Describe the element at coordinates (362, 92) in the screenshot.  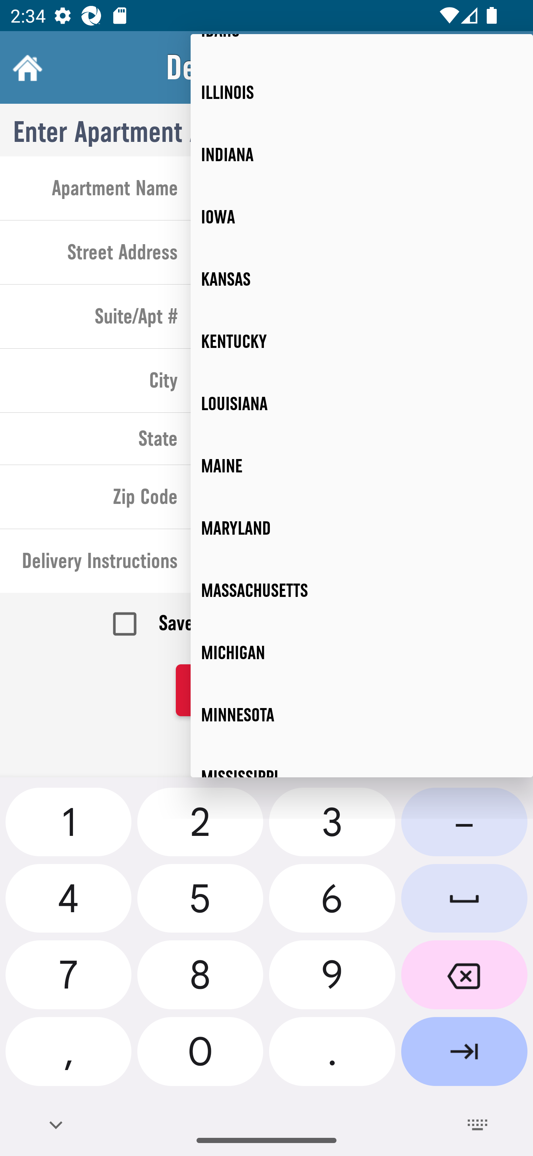
I see `ILLINOIS` at that location.